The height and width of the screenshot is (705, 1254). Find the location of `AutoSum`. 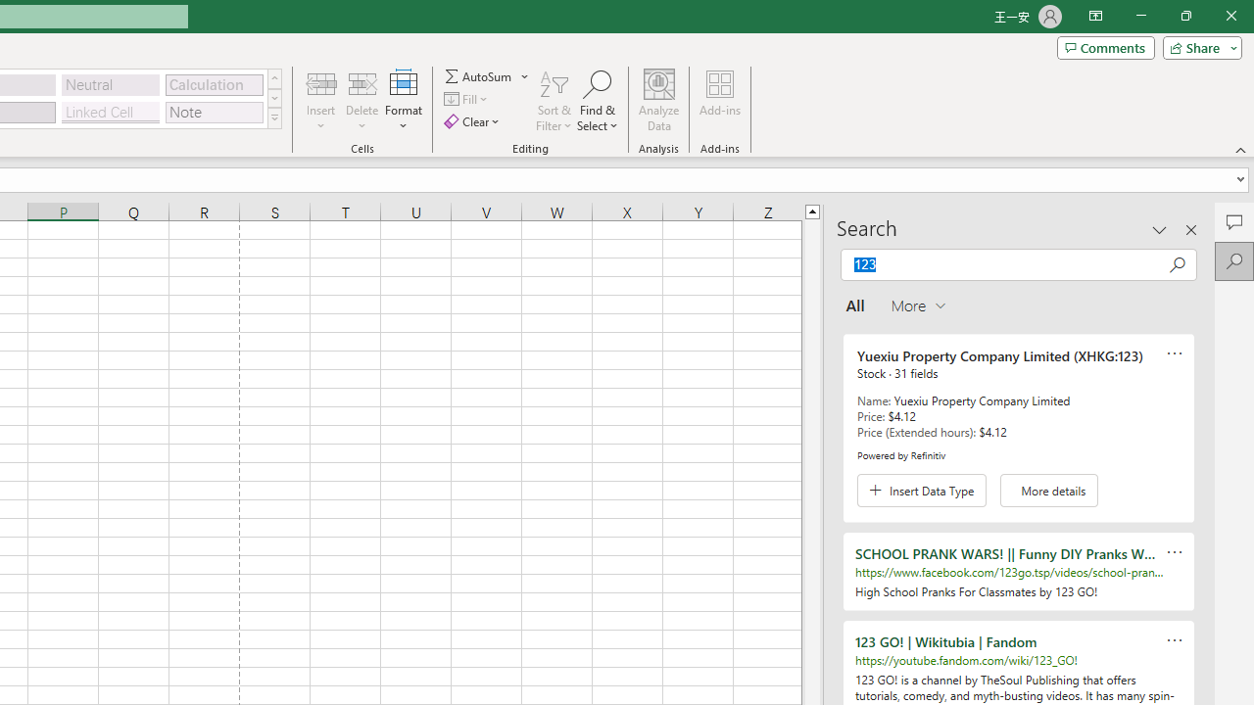

AutoSum is located at coordinates (488, 76).